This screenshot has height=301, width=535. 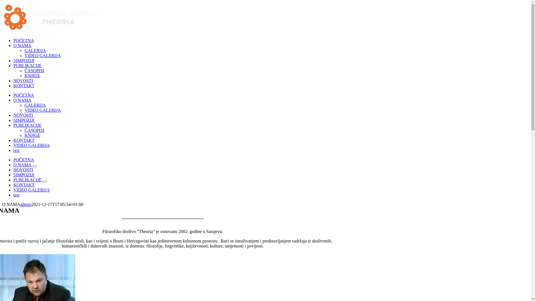 I want to click on NOVOSTI, so click(x=23, y=170).